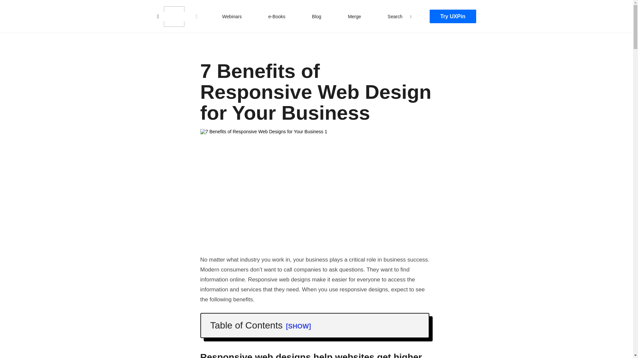  I want to click on Try UXPin, so click(453, 17).